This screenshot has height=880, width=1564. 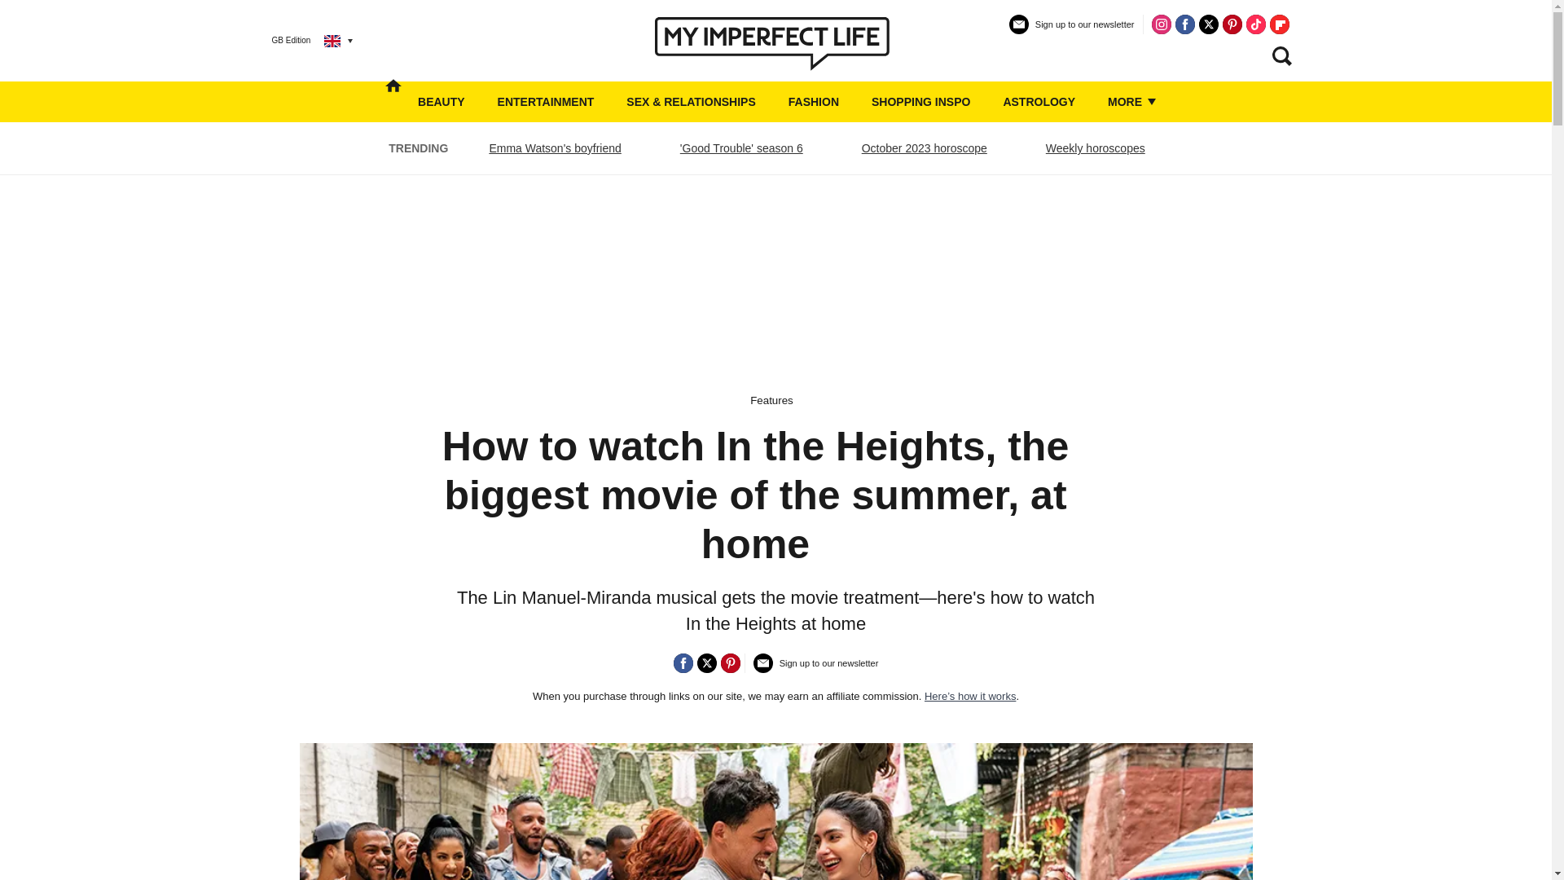 I want to click on Weekly horoscopes, so click(x=1095, y=148).